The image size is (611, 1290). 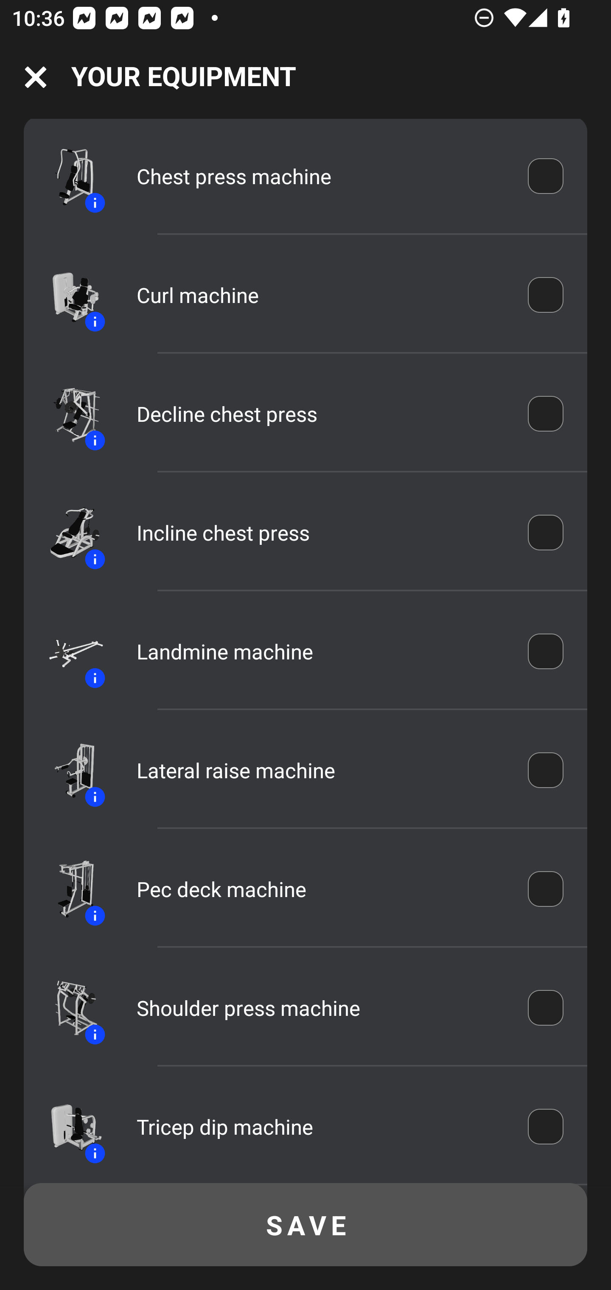 I want to click on Navigation icon, so click(x=36, y=77).